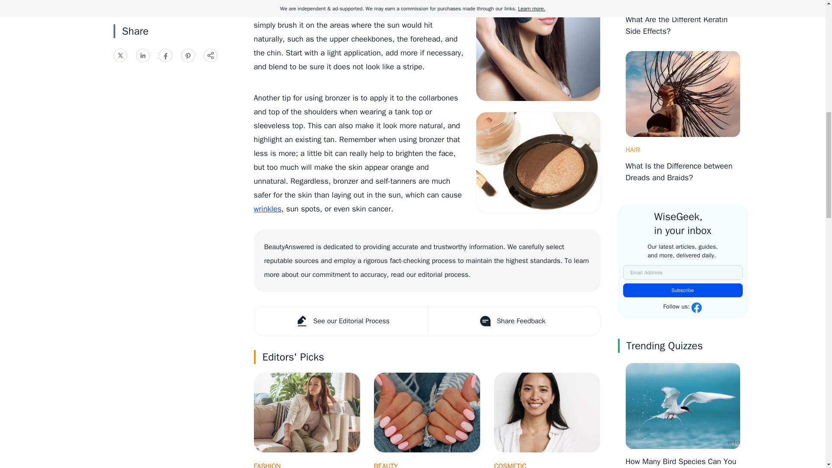  Describe the element at coordinates (408, 1) in the screenshot. I see `makeup sponge` at that location.